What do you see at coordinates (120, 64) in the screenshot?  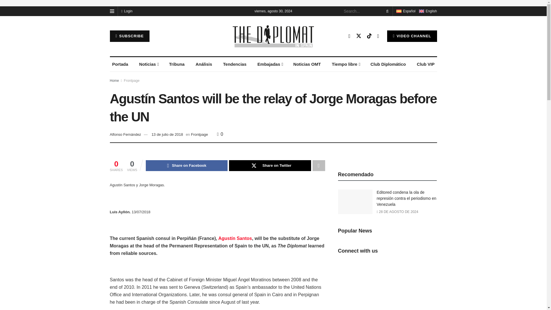 I see `Portada` at bounding box center [120, 64].